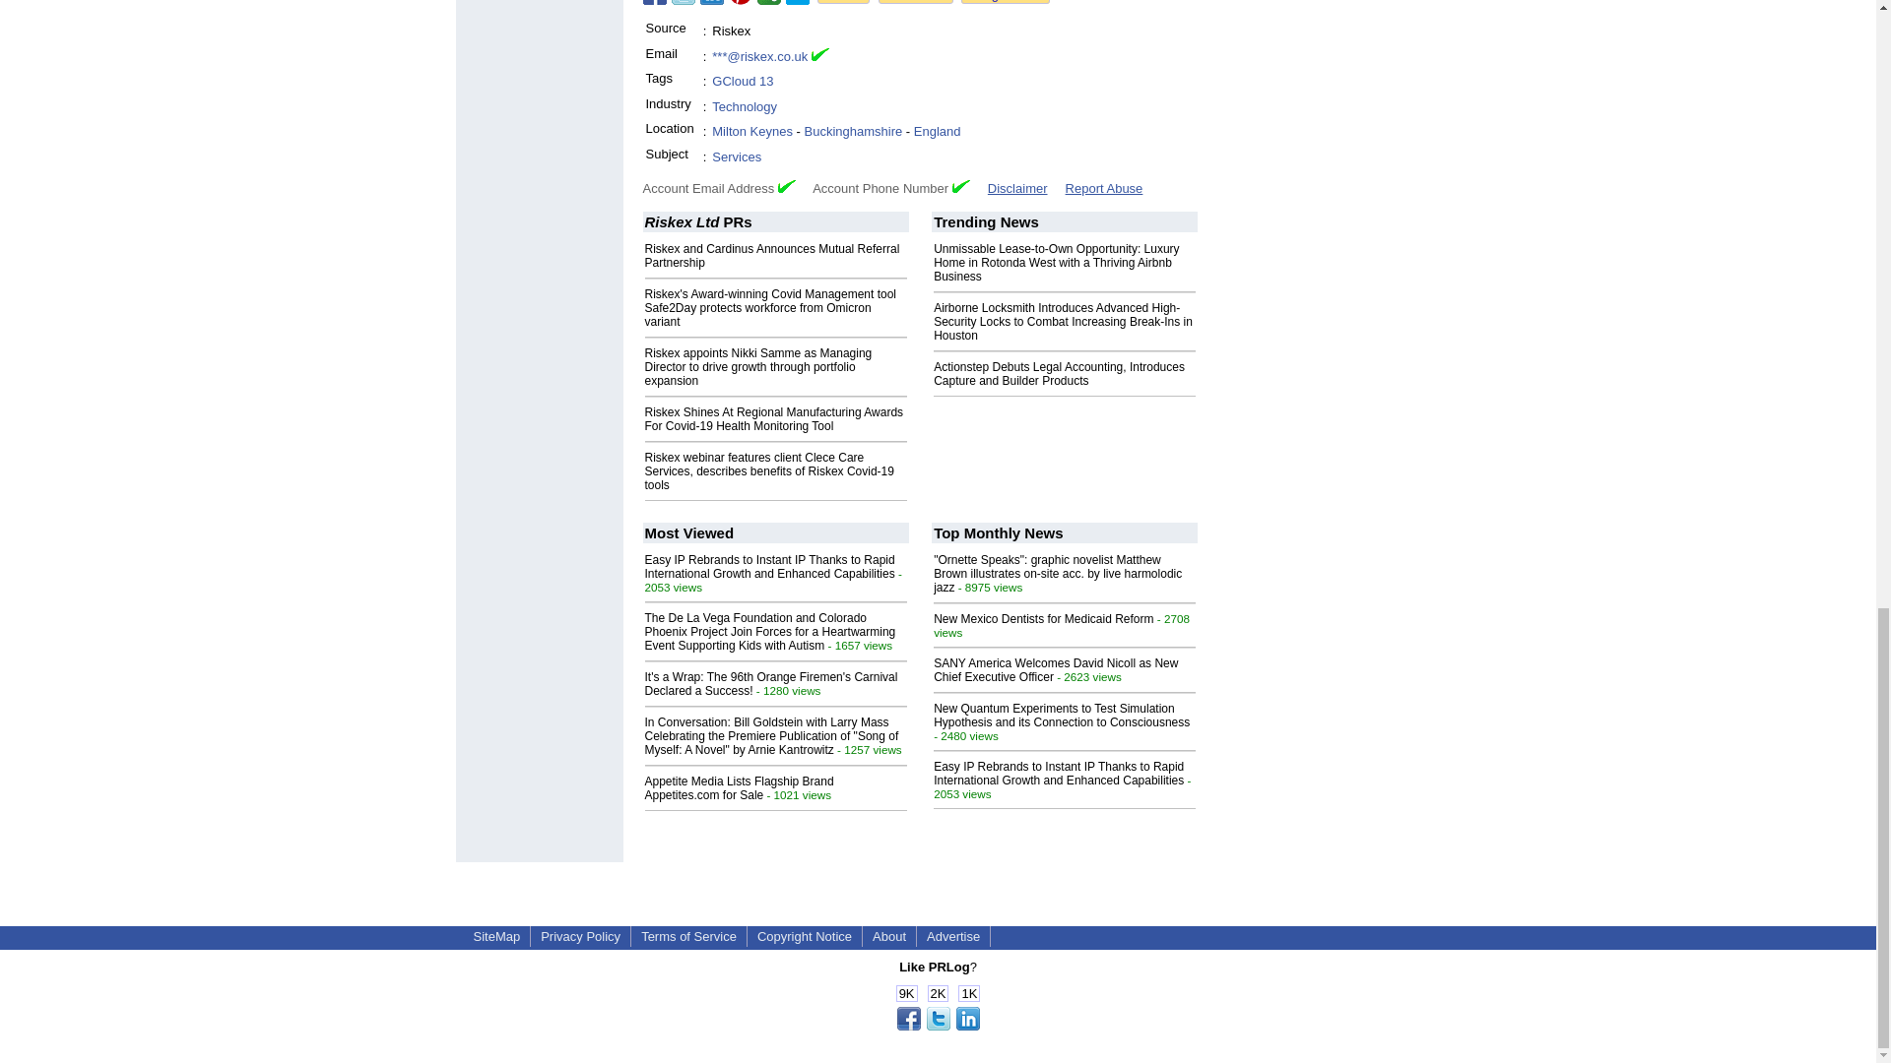 The width and height of the screenshot is (1891, 1063). Describe the element at coordinates (741, 2) in the screenshot. I see `Share on Pinterest` at that location.